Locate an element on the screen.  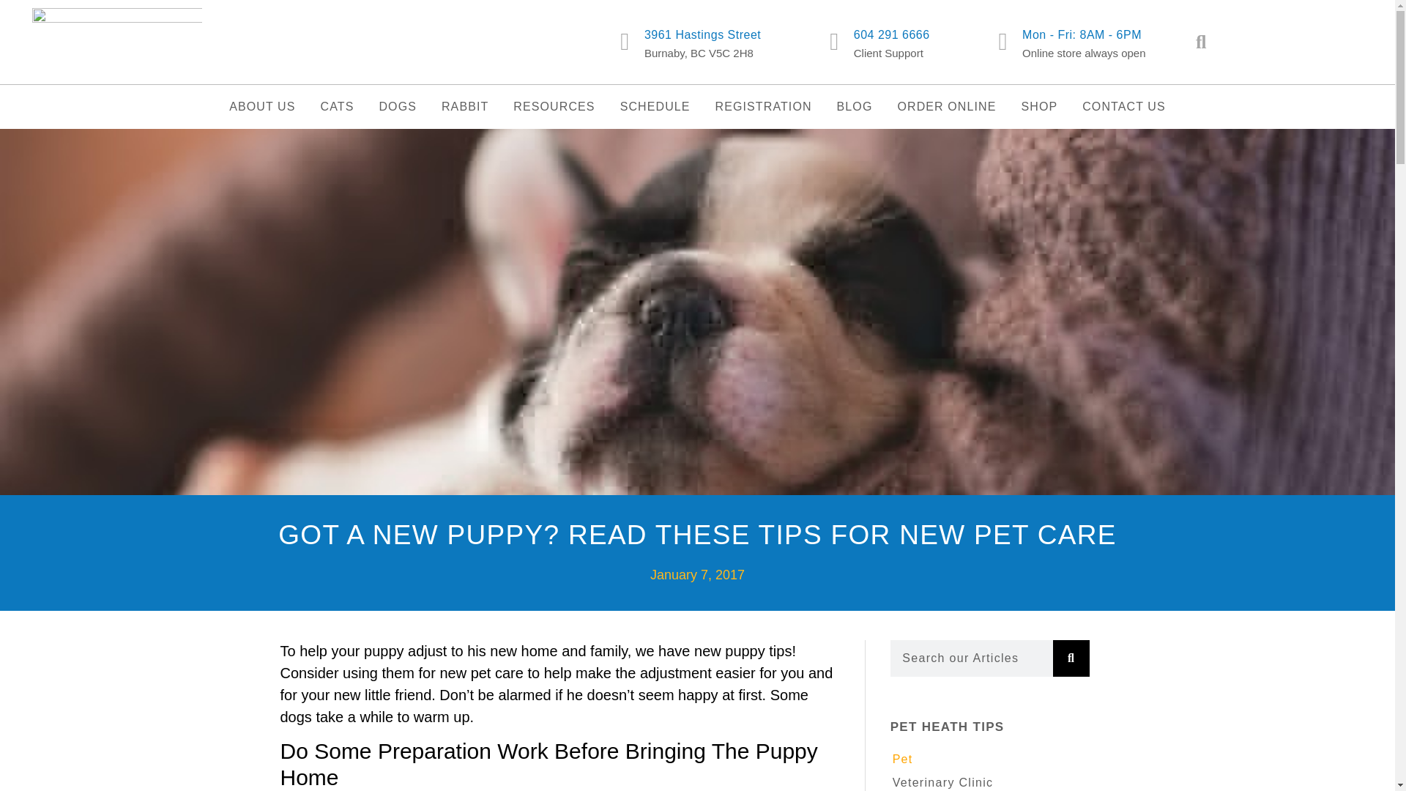
BLOG is located at coordinates (855, 107).